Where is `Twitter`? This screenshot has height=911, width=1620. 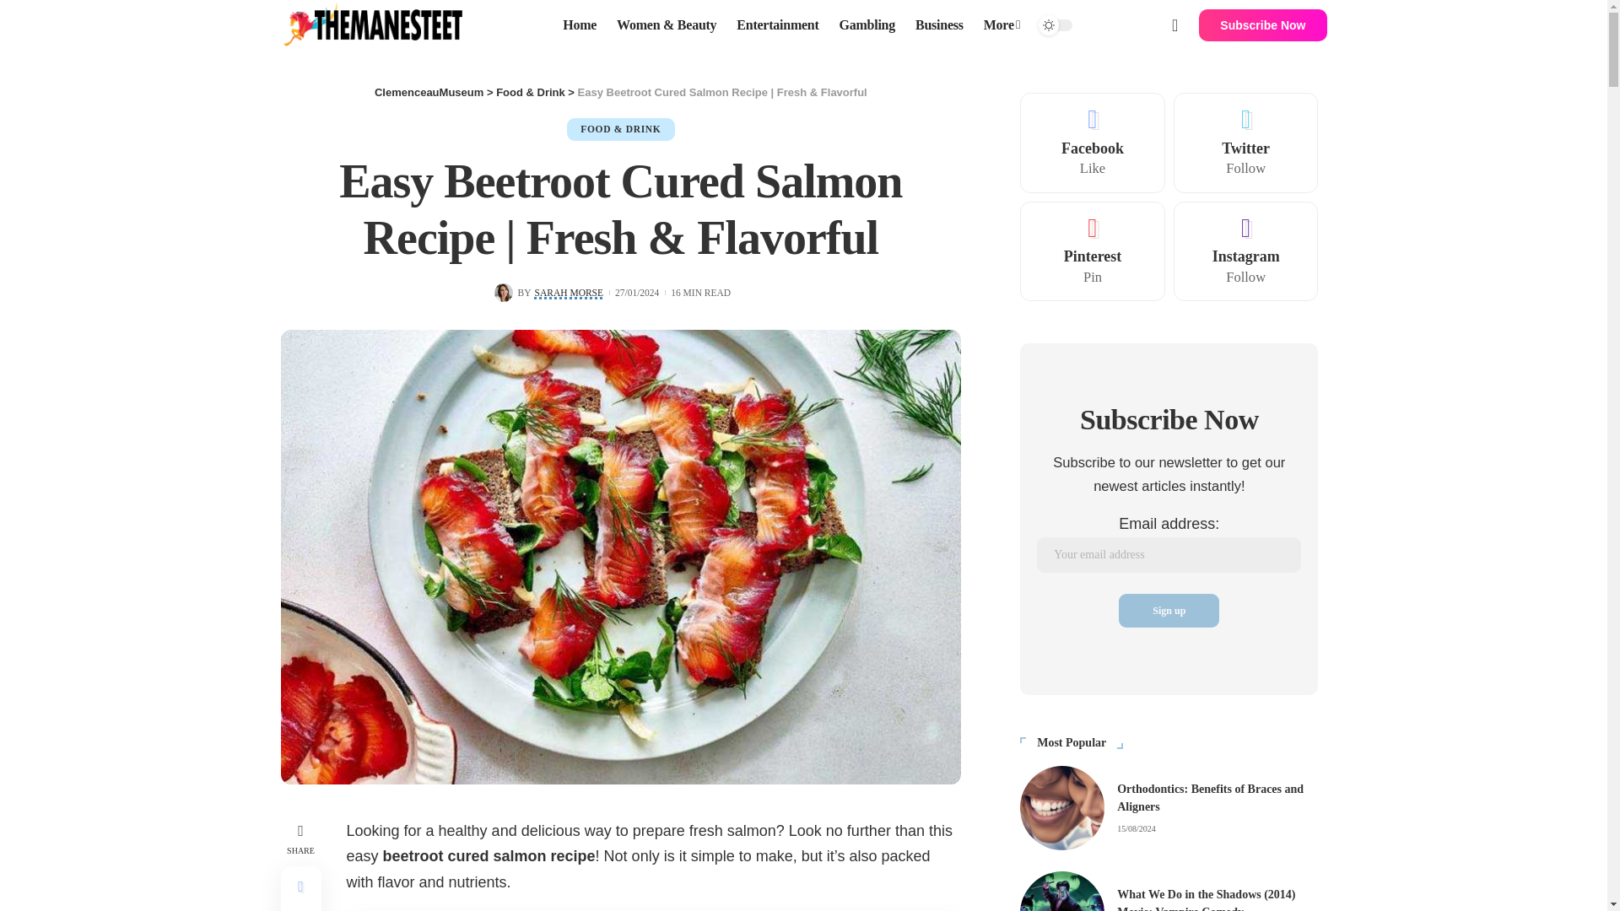 Twitter is located at coordinates (1246, 143).